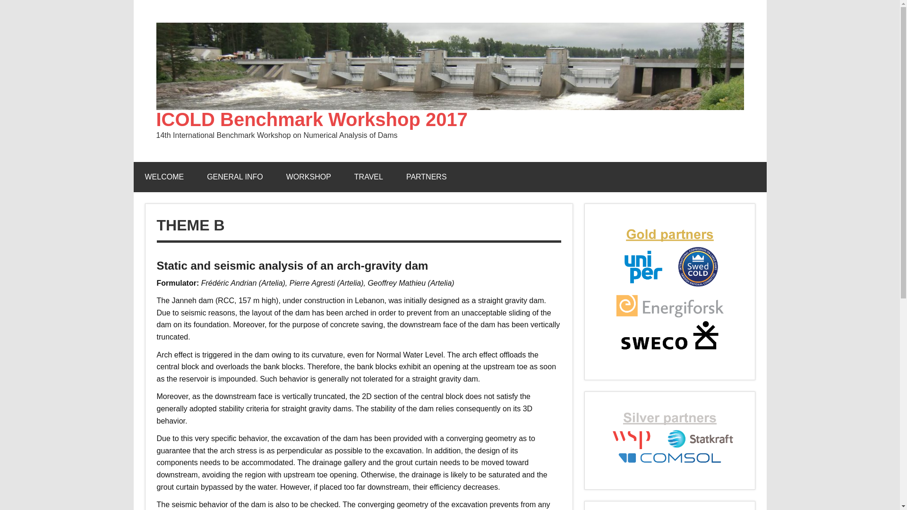  I want to click on WELCOME, so click(164, 177).